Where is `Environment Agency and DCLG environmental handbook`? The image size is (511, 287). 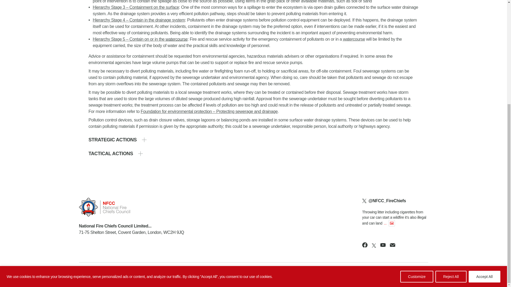 Environment Agency and DCLG environmental handbook is located at coordinates (209, 111).